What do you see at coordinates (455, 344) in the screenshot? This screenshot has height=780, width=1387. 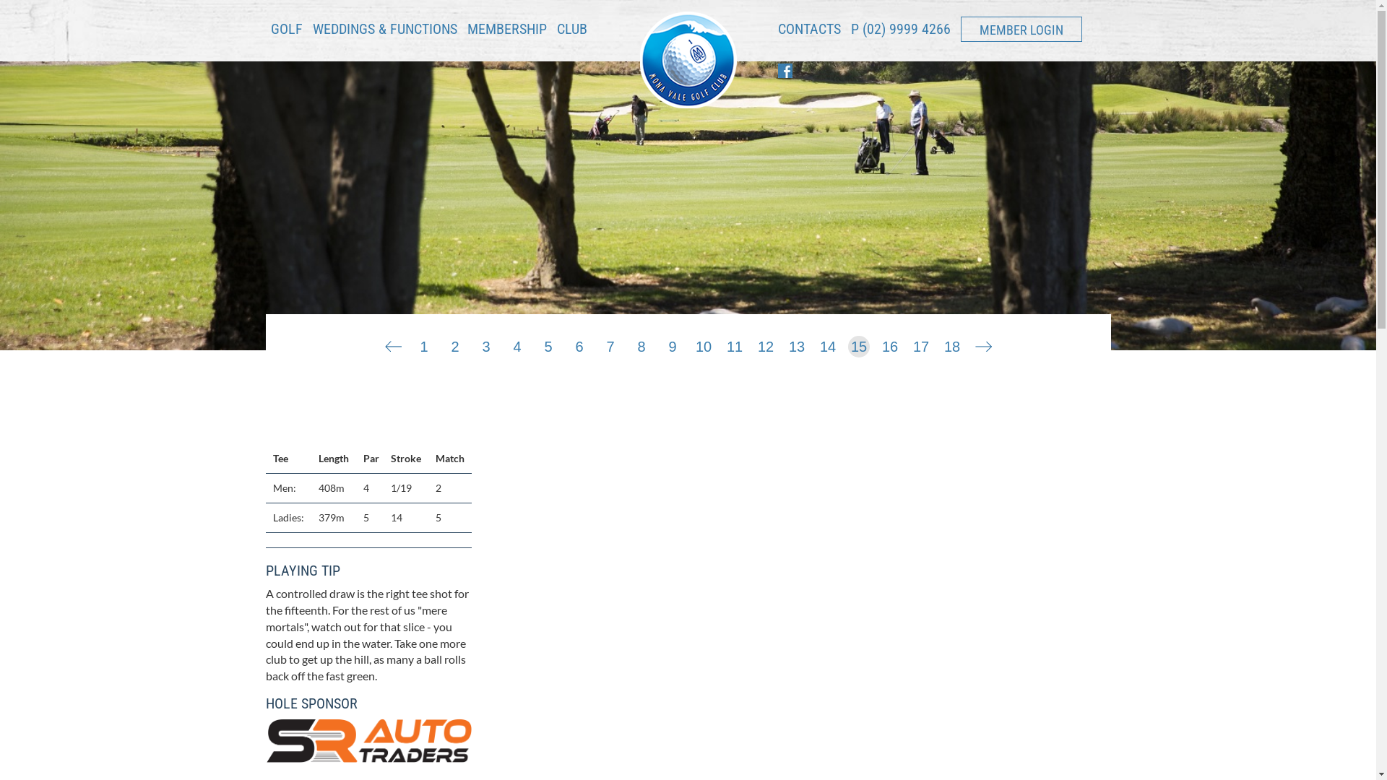 I see `2` at bounding box center [455, 344].